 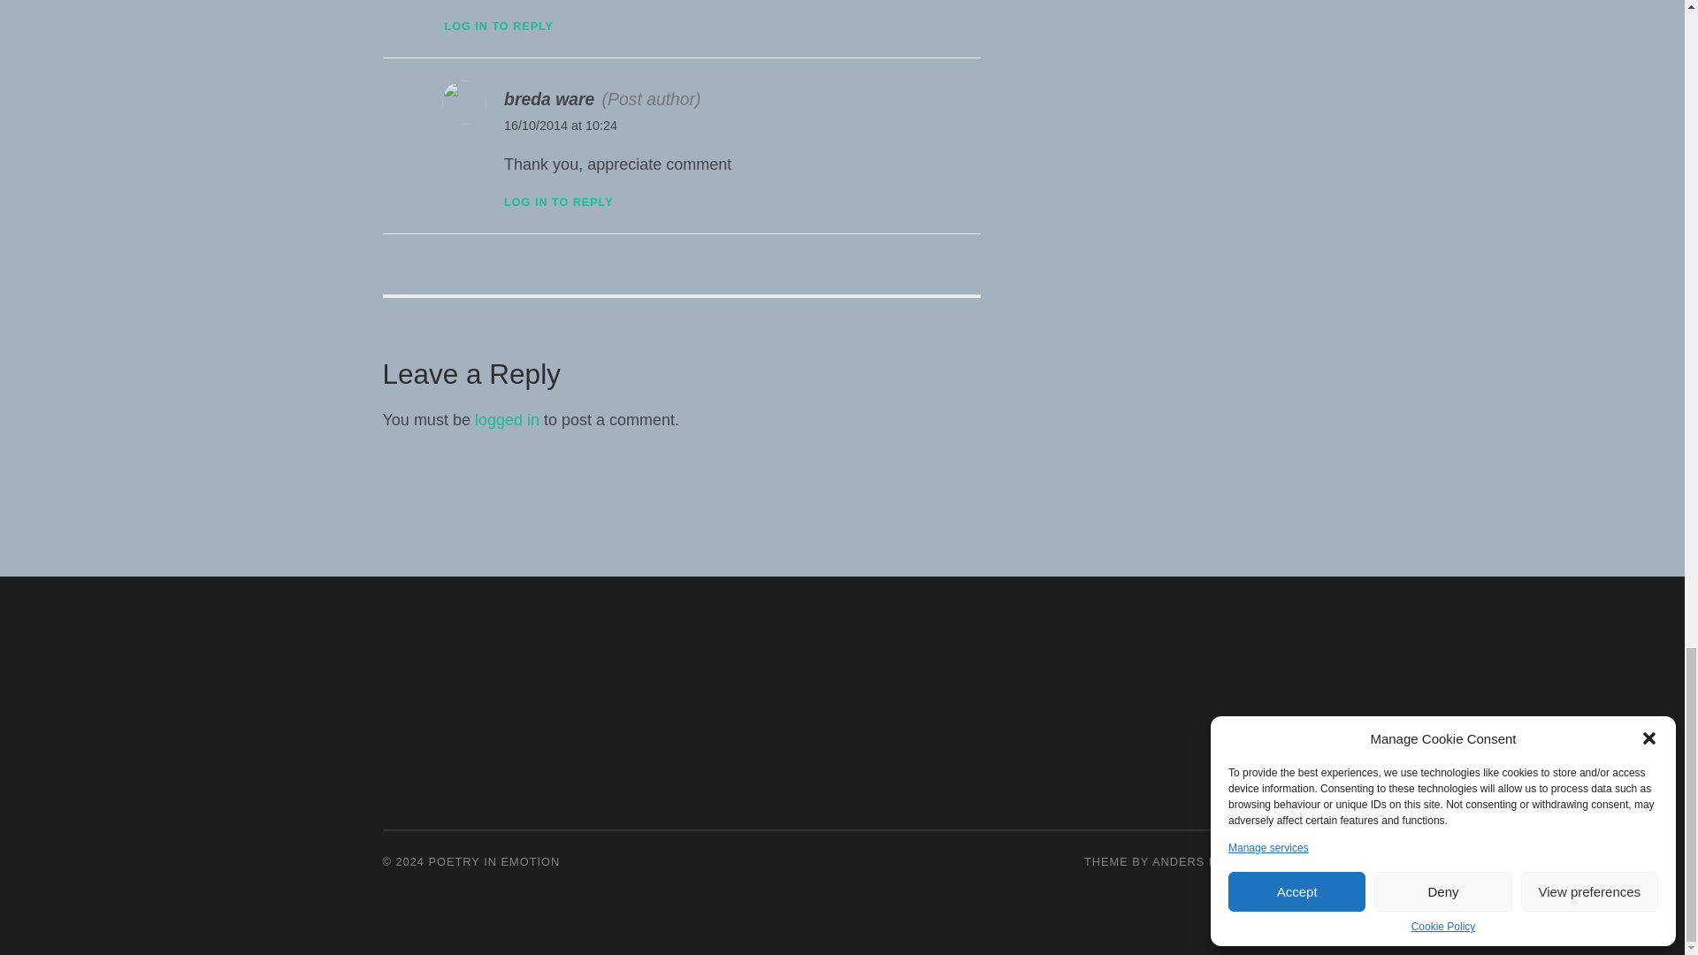 I want to click on LOG IN TO REPLY, so click(x=498, y=26).